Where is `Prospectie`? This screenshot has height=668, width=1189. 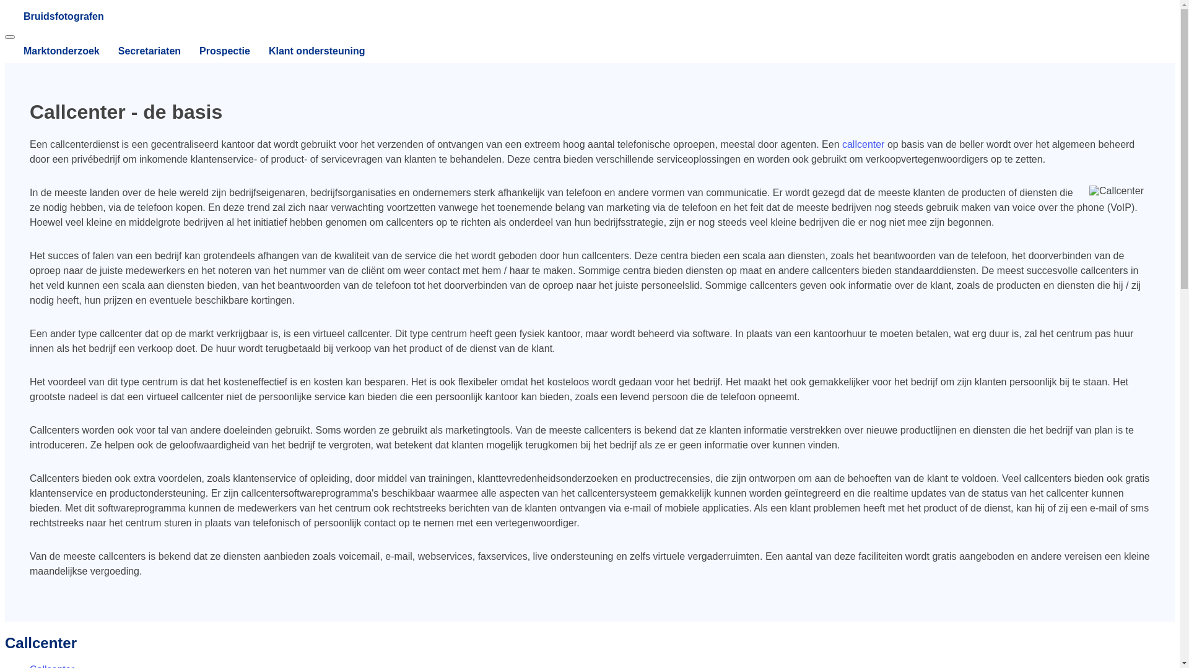
Prospectie is located at coordinates (216, 51).